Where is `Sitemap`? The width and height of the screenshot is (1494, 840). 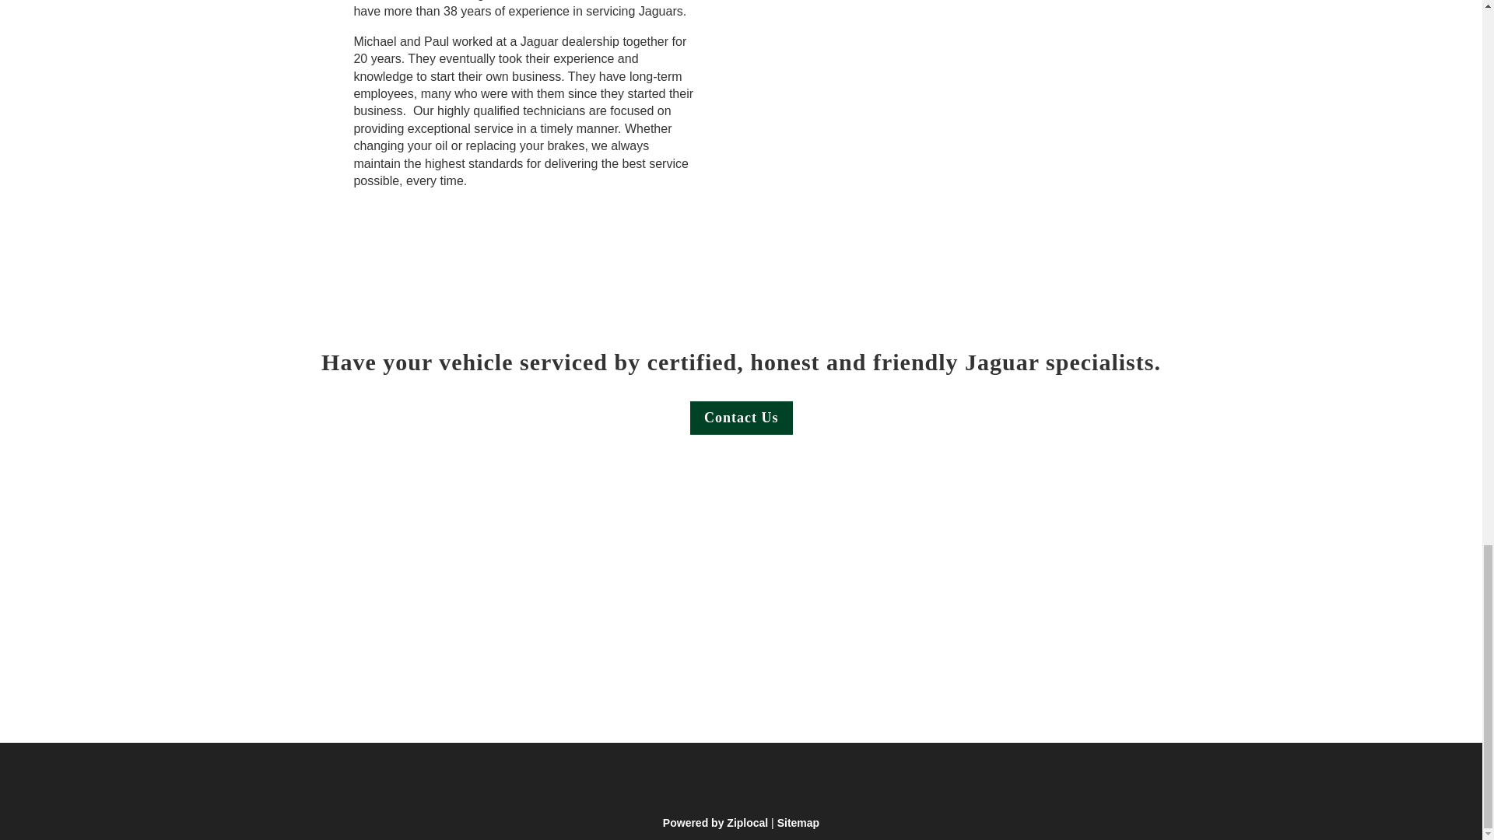
Sitemap is located at coordinates (798, 822).